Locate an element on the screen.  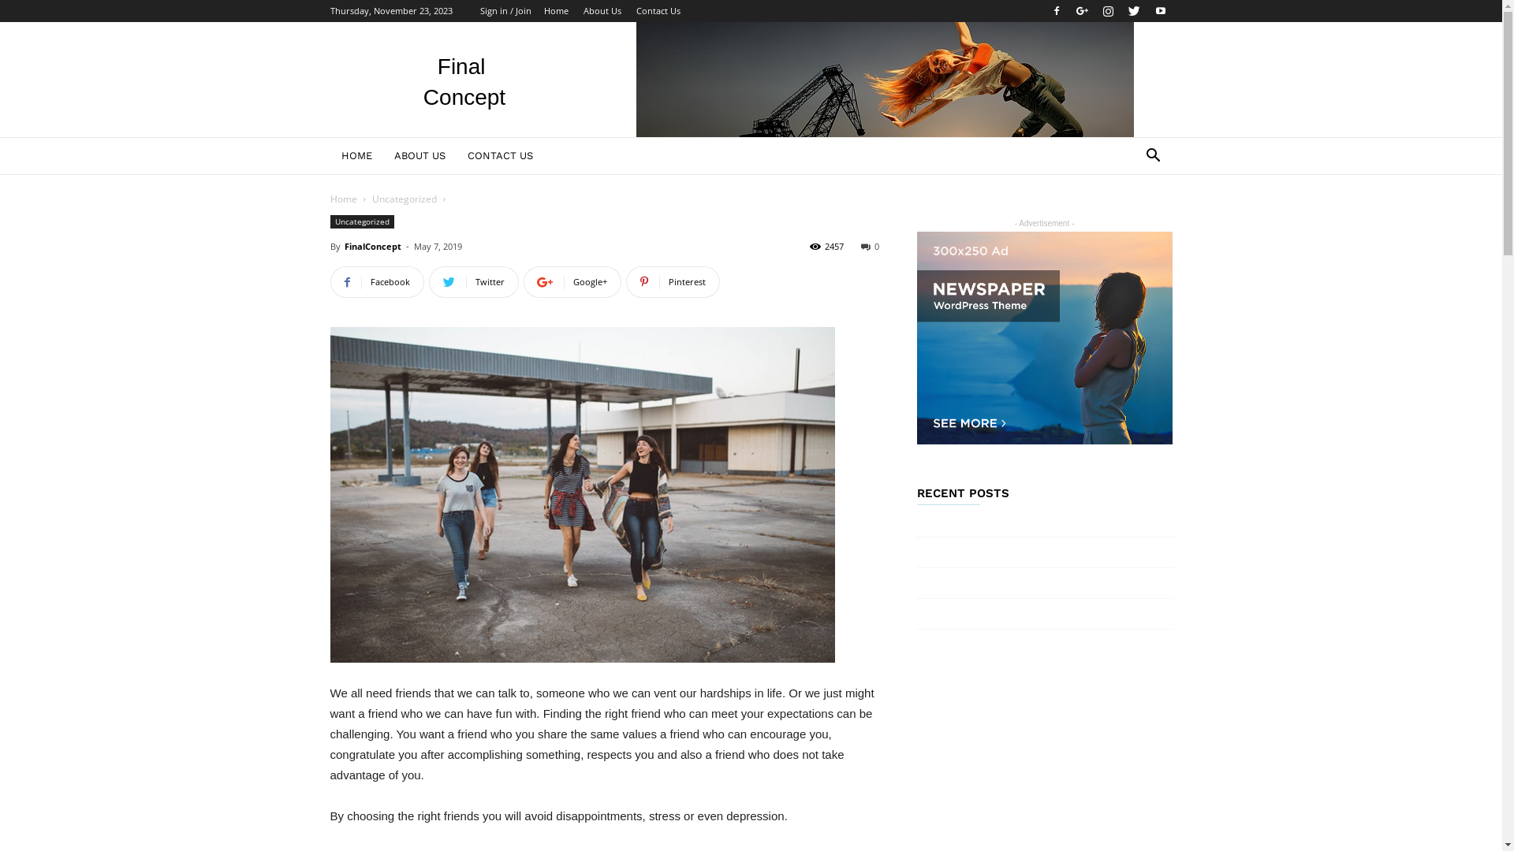
Google+ is located at coordinates (572, 282).